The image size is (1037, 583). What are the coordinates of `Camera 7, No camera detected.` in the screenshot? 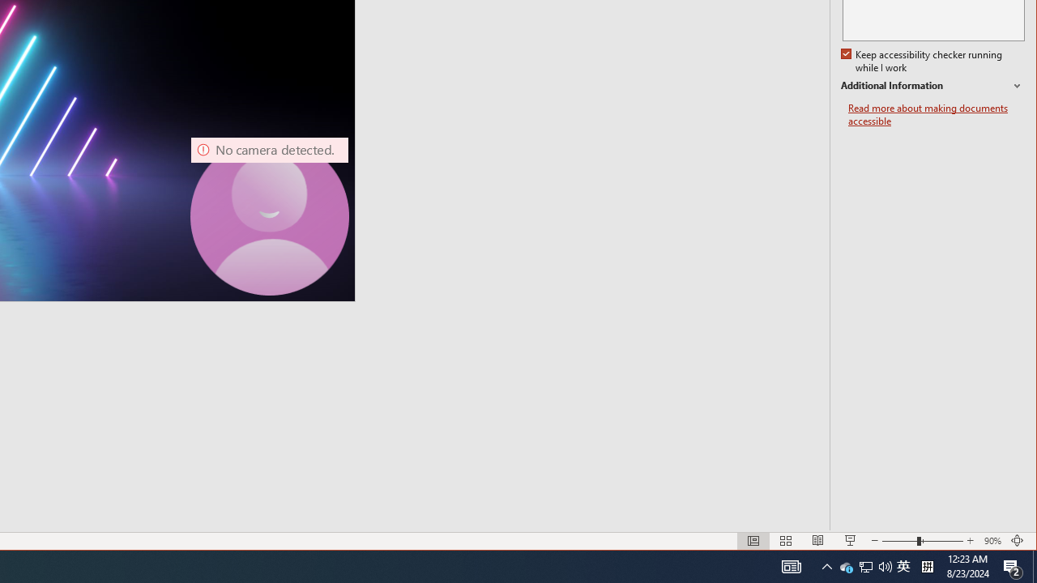 It's located at (270, 216).